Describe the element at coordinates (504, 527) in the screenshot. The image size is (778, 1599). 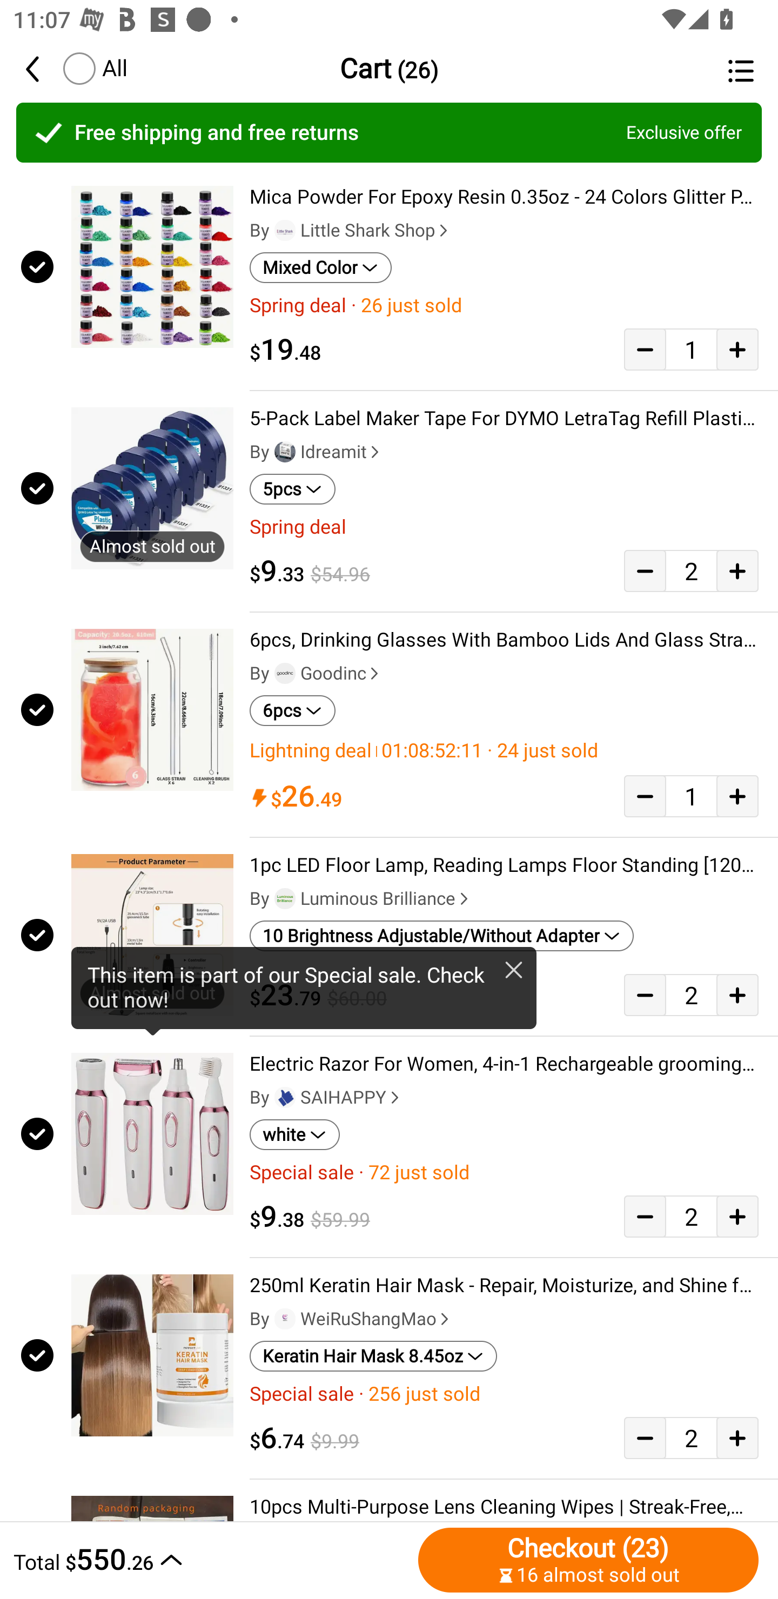
I see `Spring deal` at that location.